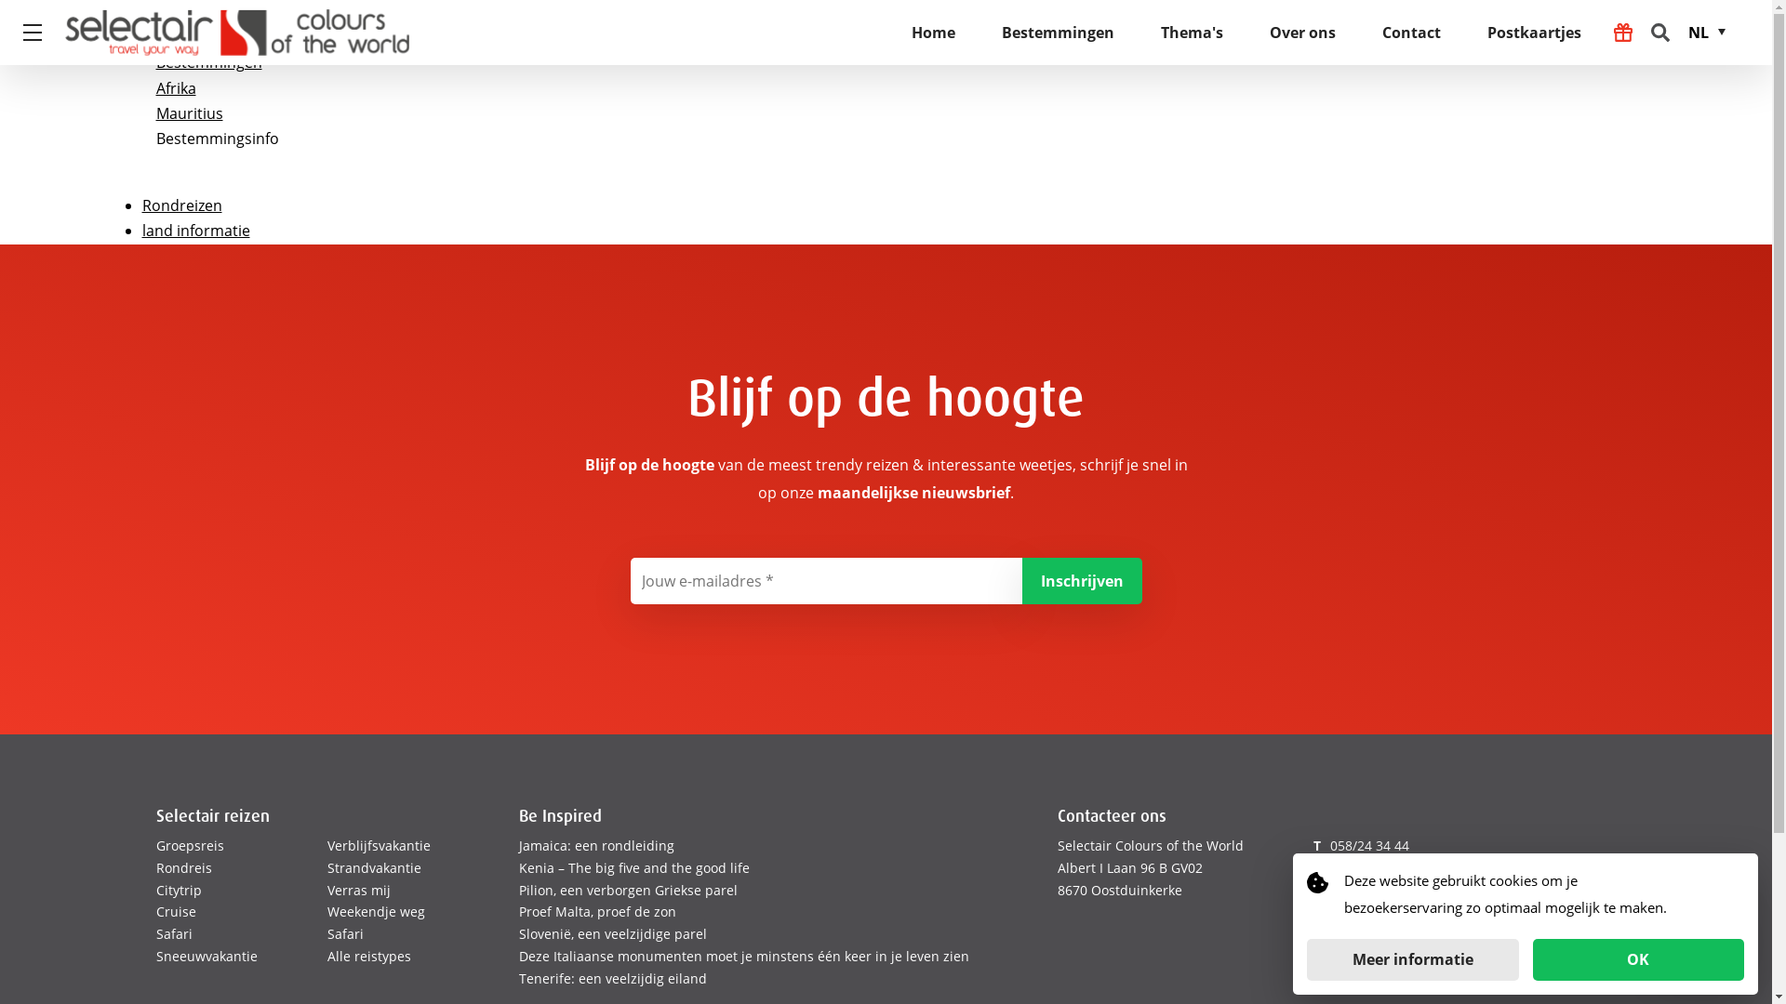 The height and width of the screenshot is (1004, 1786). I want to click on Inschrijven, so click(1081, 581).